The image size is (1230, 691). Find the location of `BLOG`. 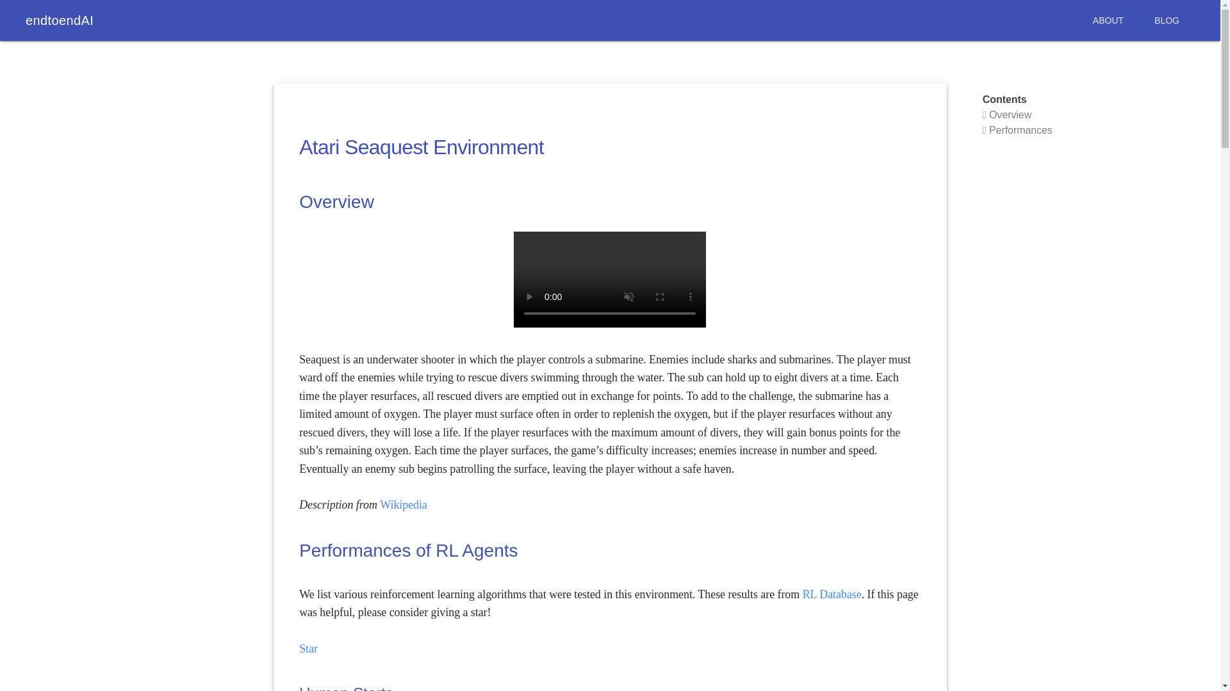

BLOG is located at coordinates (1166, 20).